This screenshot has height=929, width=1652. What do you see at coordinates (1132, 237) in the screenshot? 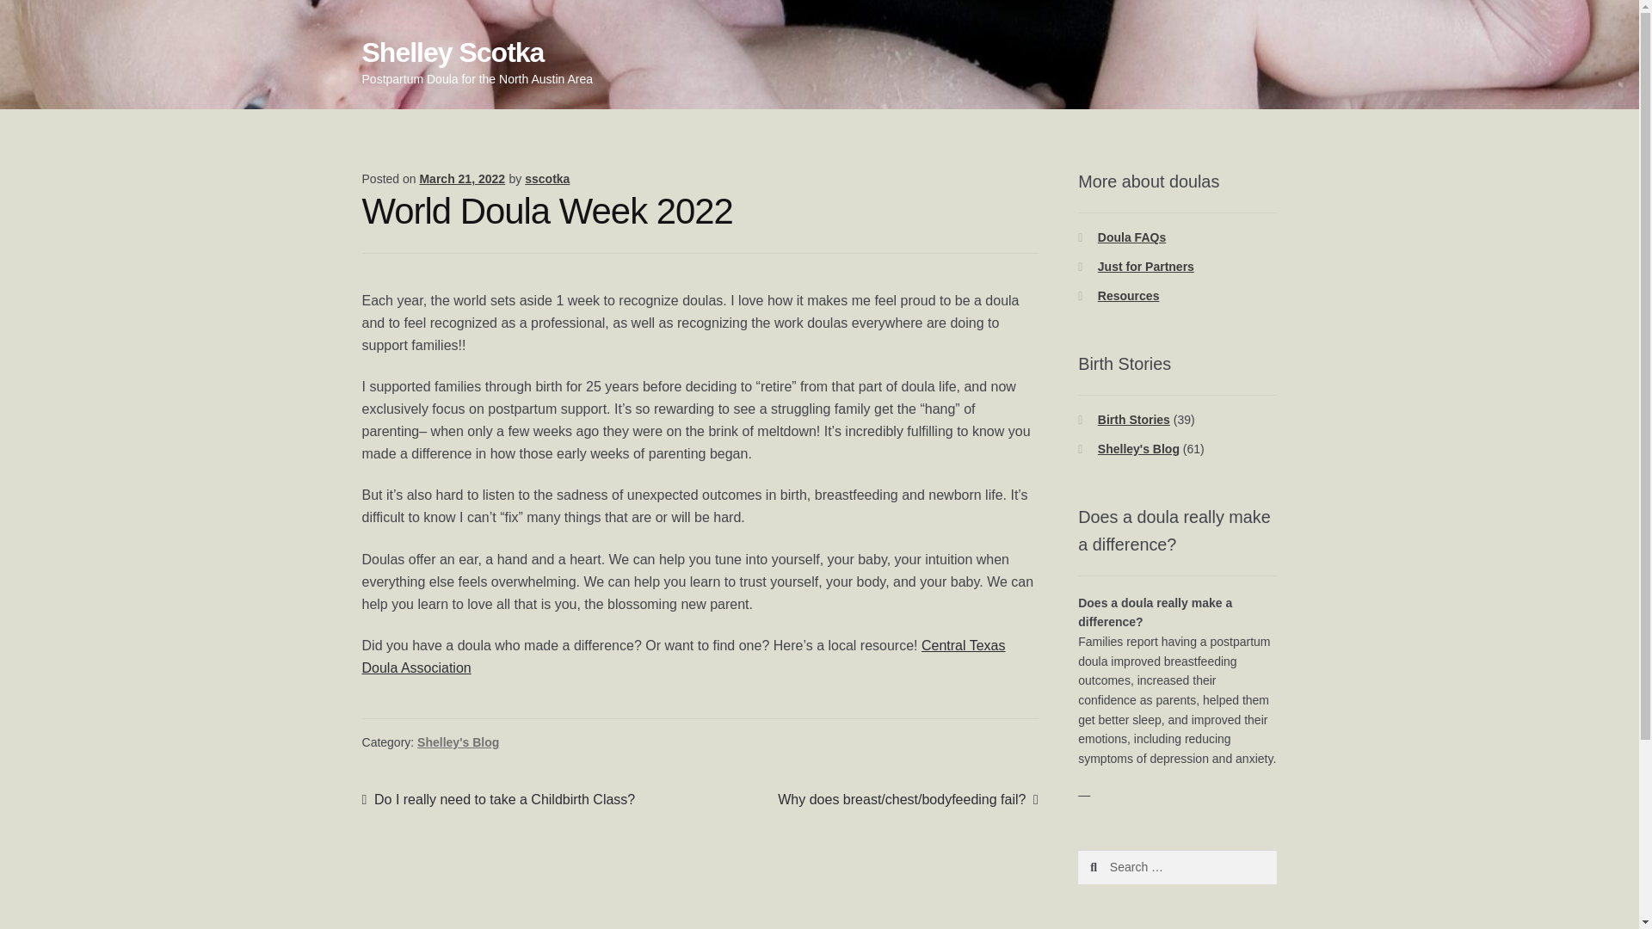
I see `Frequently Asked Questions about doulas.` at bounding box center [1132, 237].